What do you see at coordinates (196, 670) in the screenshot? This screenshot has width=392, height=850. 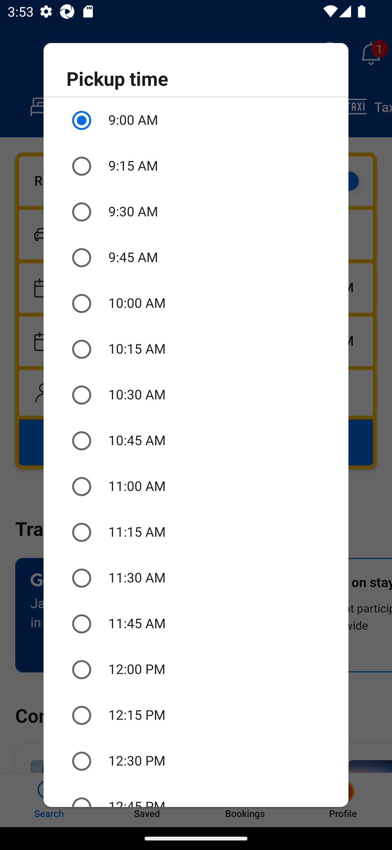 I see `12:00 PM` at bounding box center [196, 670].